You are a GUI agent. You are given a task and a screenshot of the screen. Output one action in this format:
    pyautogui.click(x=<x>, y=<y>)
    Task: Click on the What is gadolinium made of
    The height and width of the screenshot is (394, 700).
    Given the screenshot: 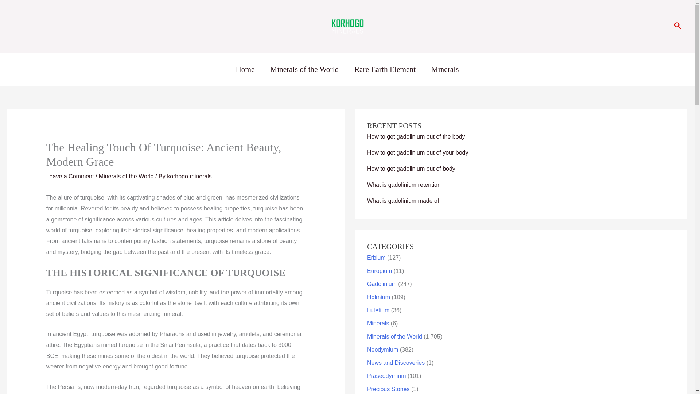 What is the action you would take?
    pyautogui.click(x=402, y=201)
    